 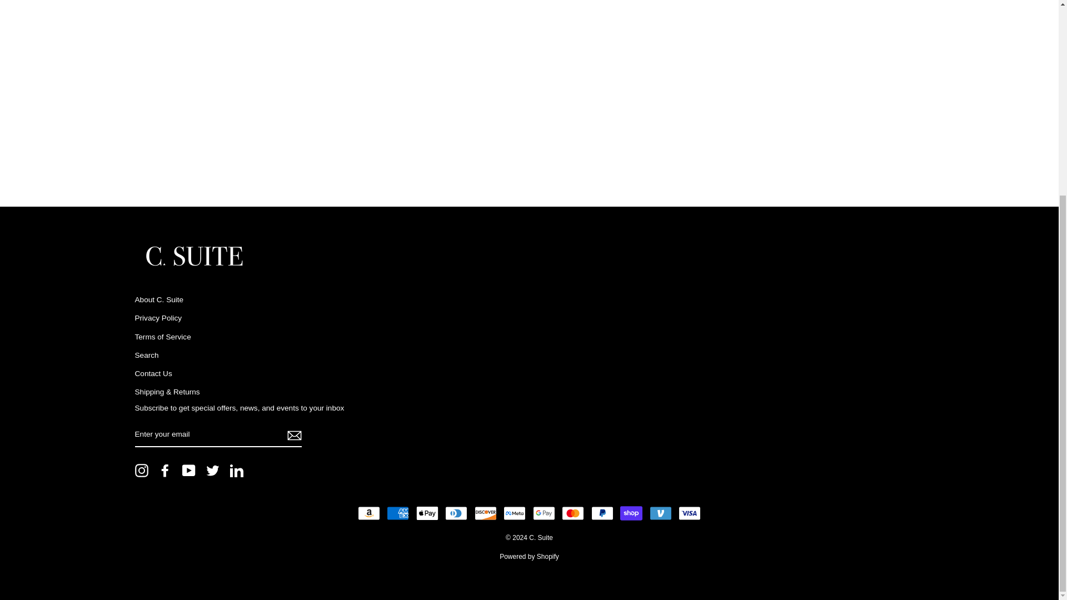 What do you see at coordinates (486, 513) in the screenshot?
I see `Discover` at bounding box center [486, 513].